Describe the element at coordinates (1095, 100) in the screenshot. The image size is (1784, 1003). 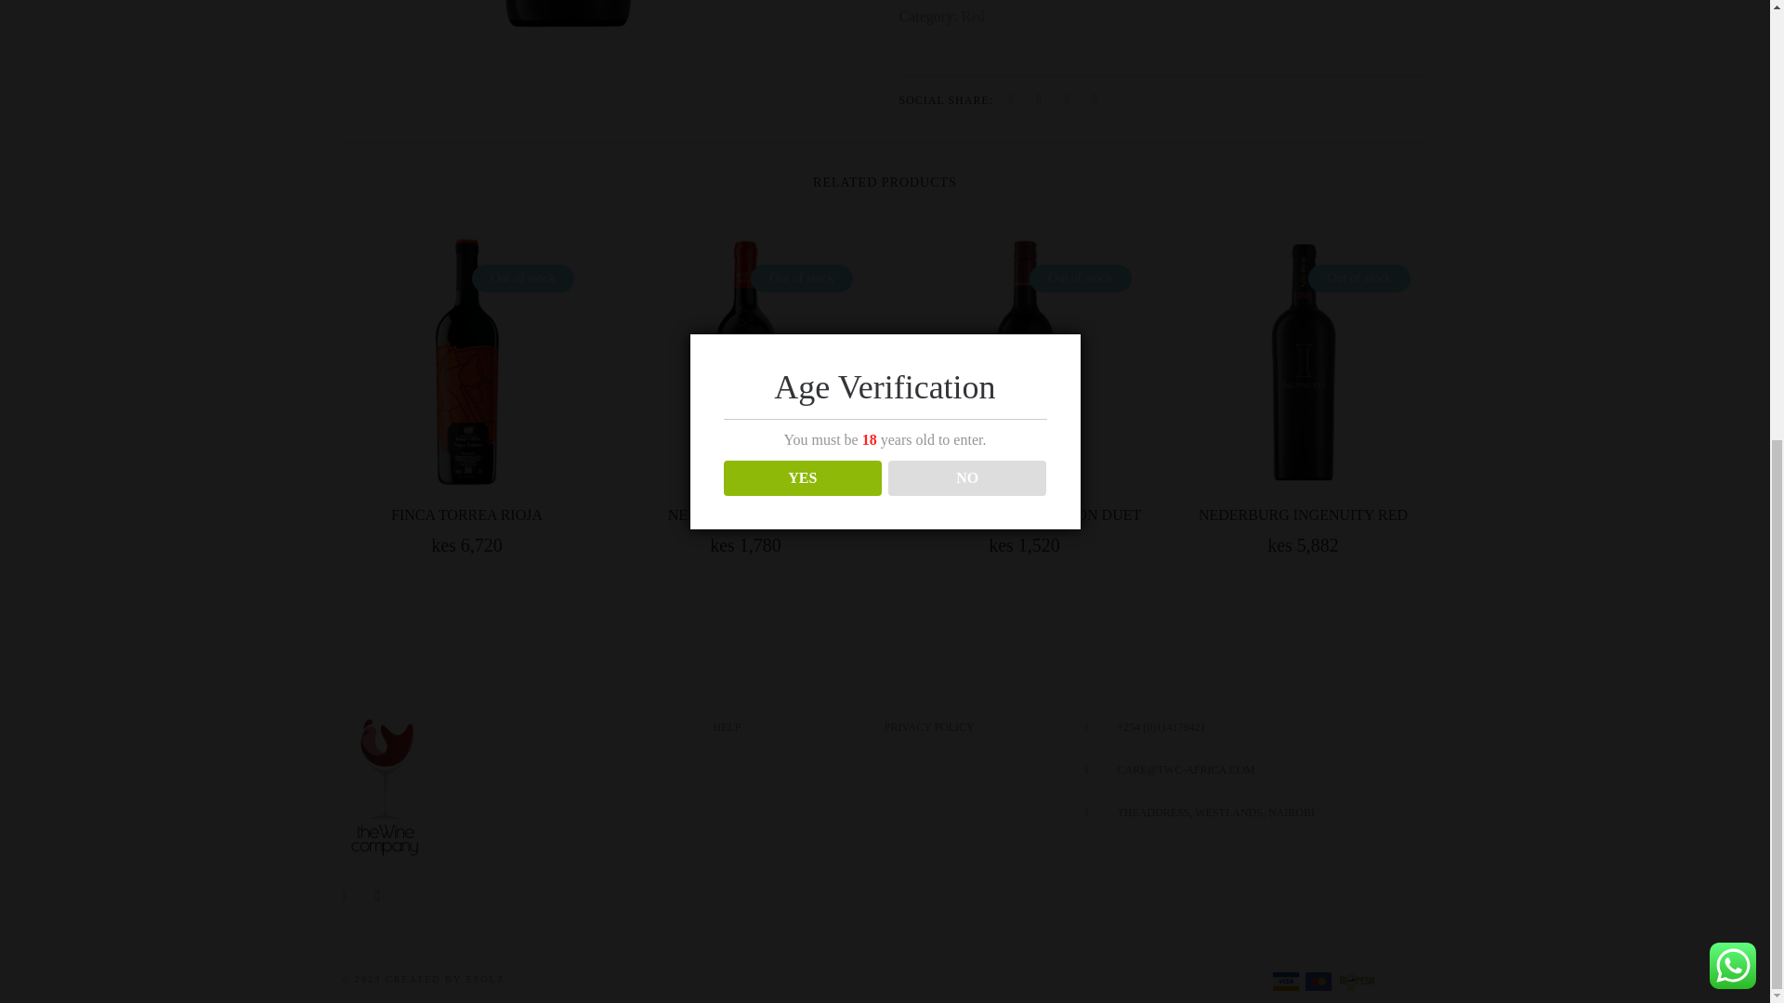
I see `Share this post via Email` at that location.